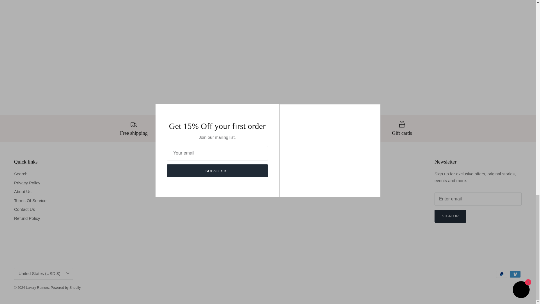 The width and height of the screenshot is (540, 304). I want to click on Down, so click(67, 273).